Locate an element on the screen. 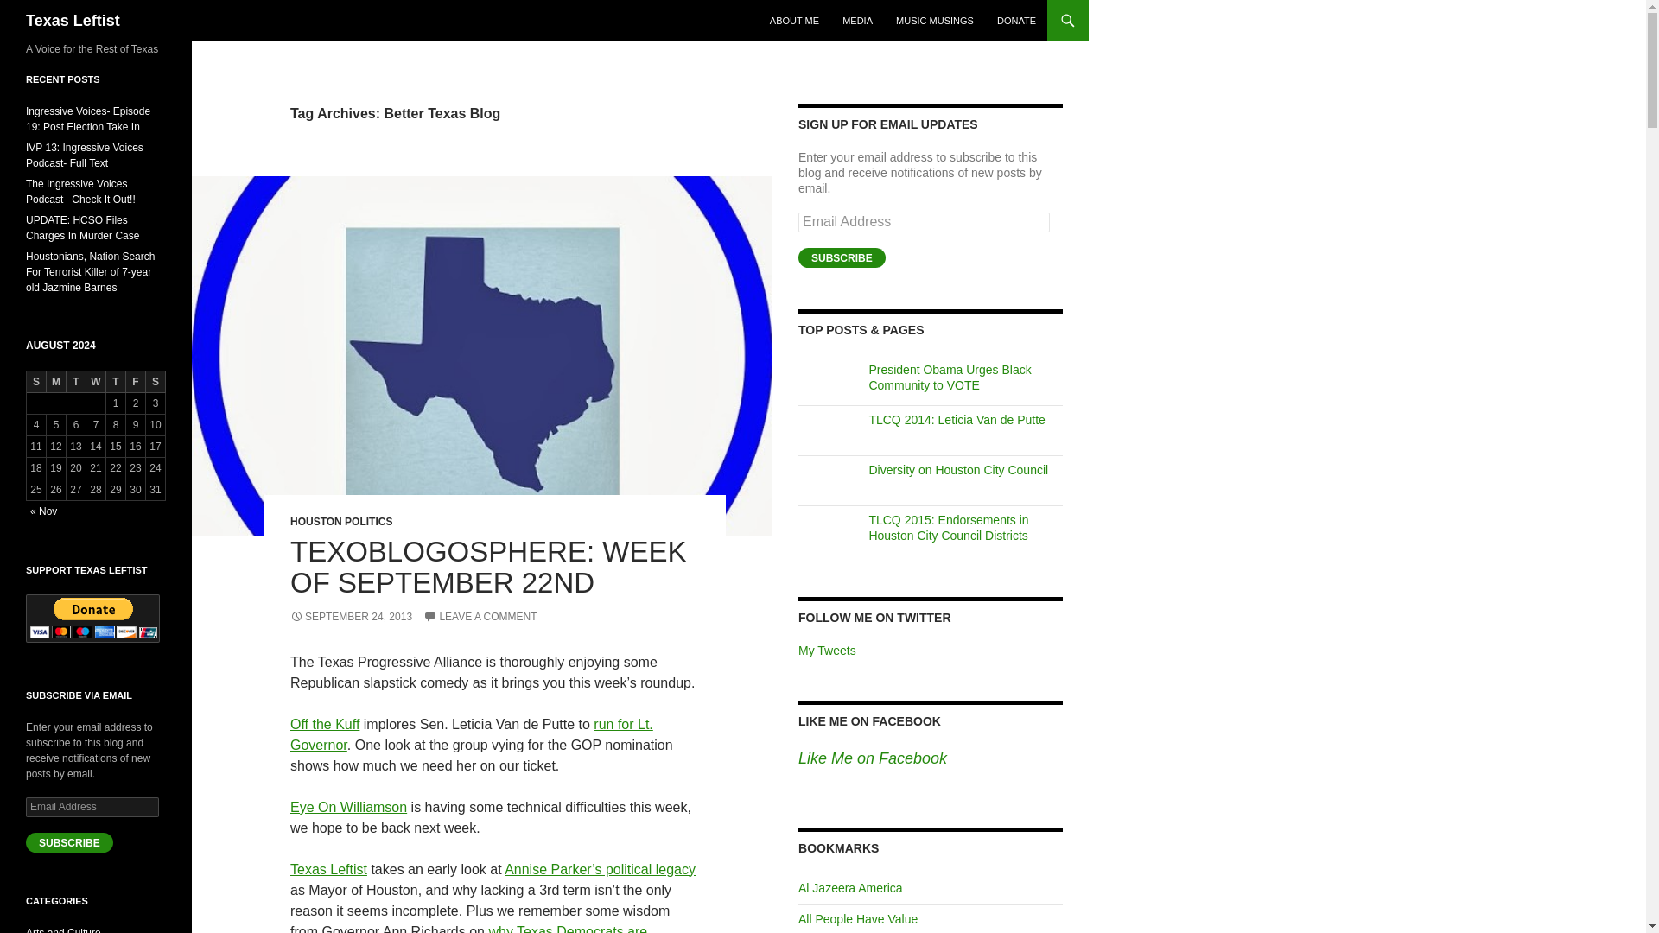 The width and height of the screenshot is (1659, 933). LEAVE A COMMENT is located at coordinates (479, 617).